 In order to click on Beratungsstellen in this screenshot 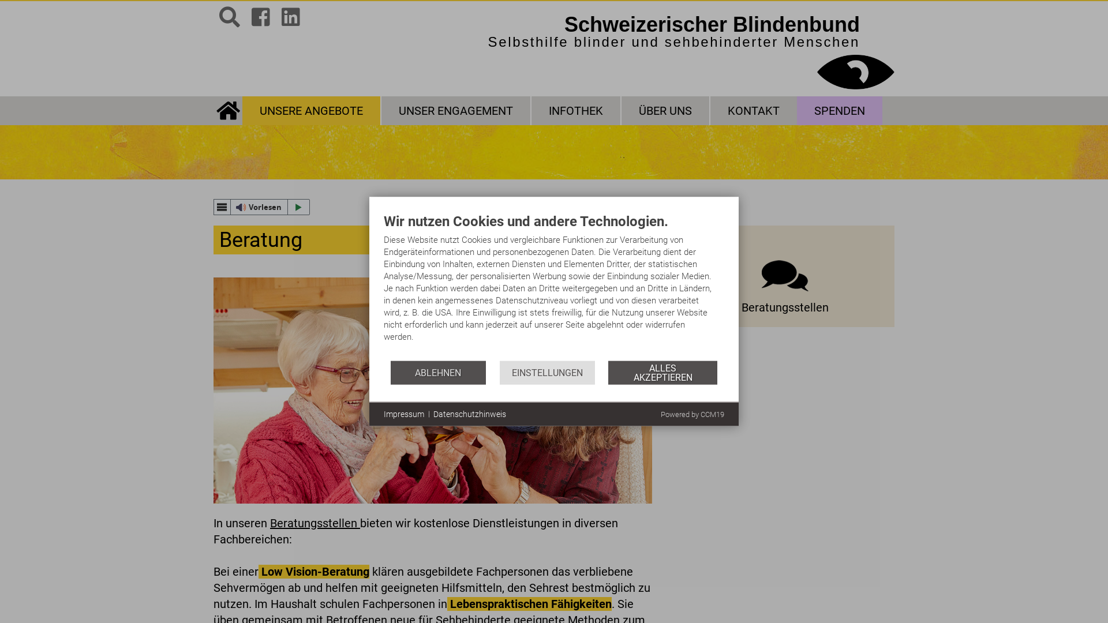, I will do `click(315, 523)`.